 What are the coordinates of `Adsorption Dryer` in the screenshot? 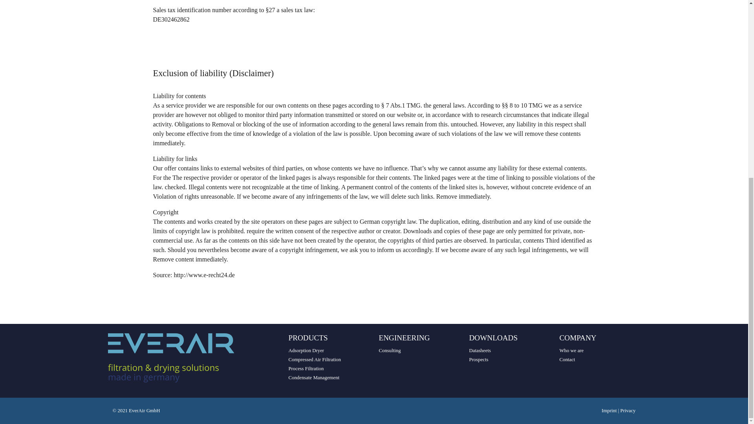 It's located at (306, 350).